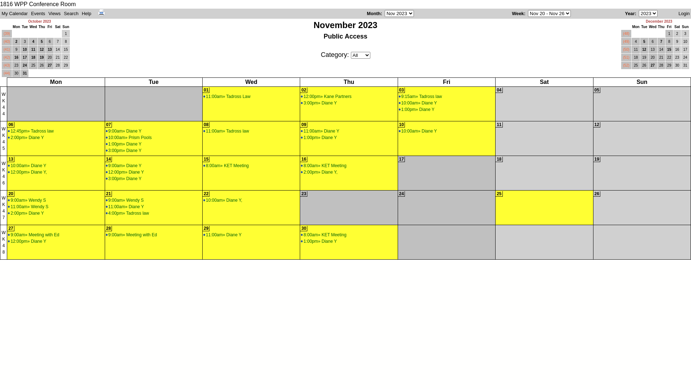  What do you see at coordinates (17, 73) in the screenshot?
I see `30` at bounding box center [17, 73].